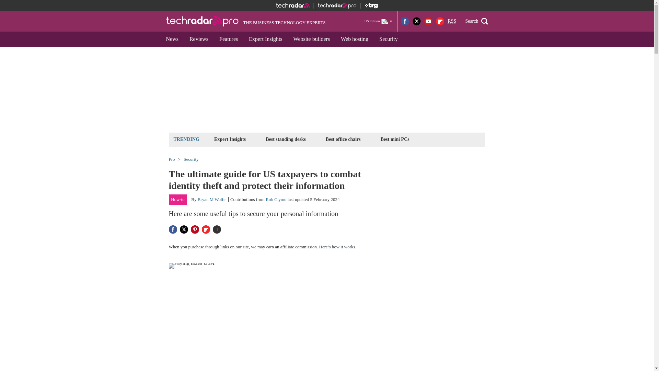 This screenshot has width=659, height=371. I want to click on News, so click(172, 39).